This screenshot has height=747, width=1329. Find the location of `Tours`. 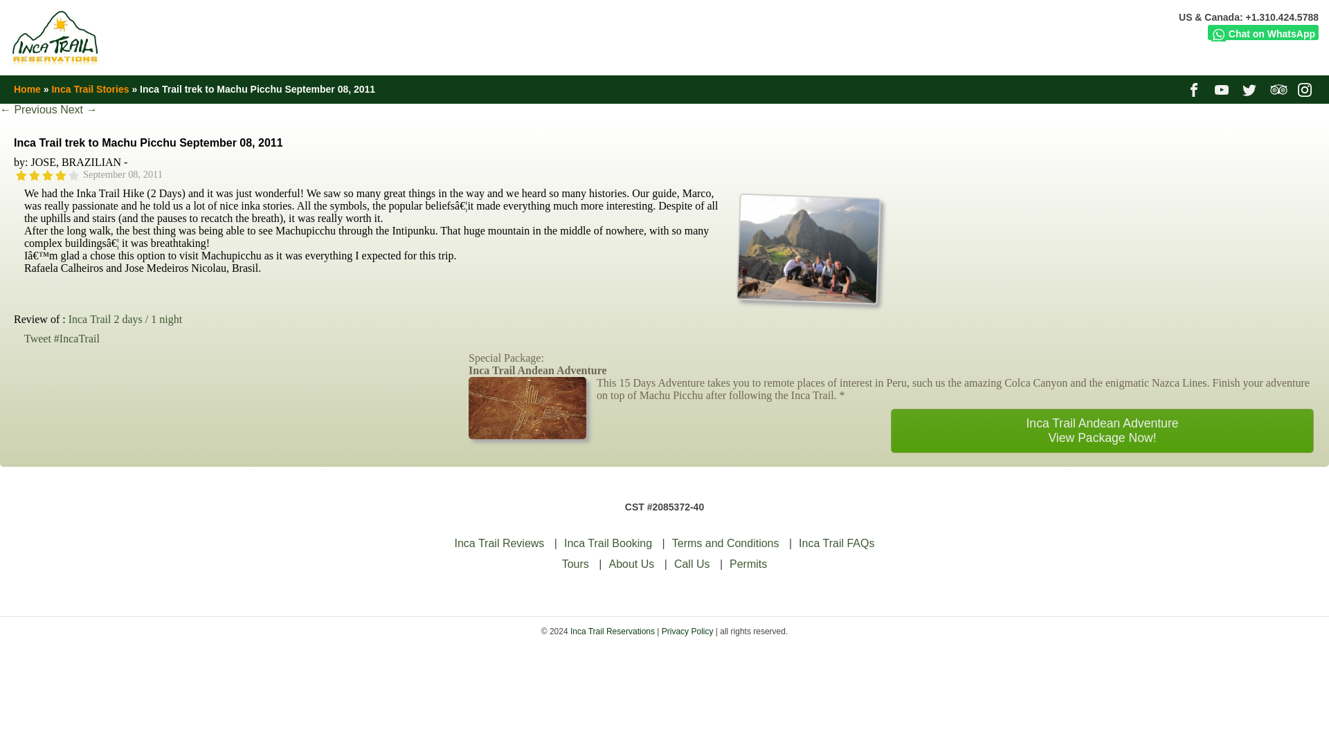

Tours is located at coordinates (575, 564).